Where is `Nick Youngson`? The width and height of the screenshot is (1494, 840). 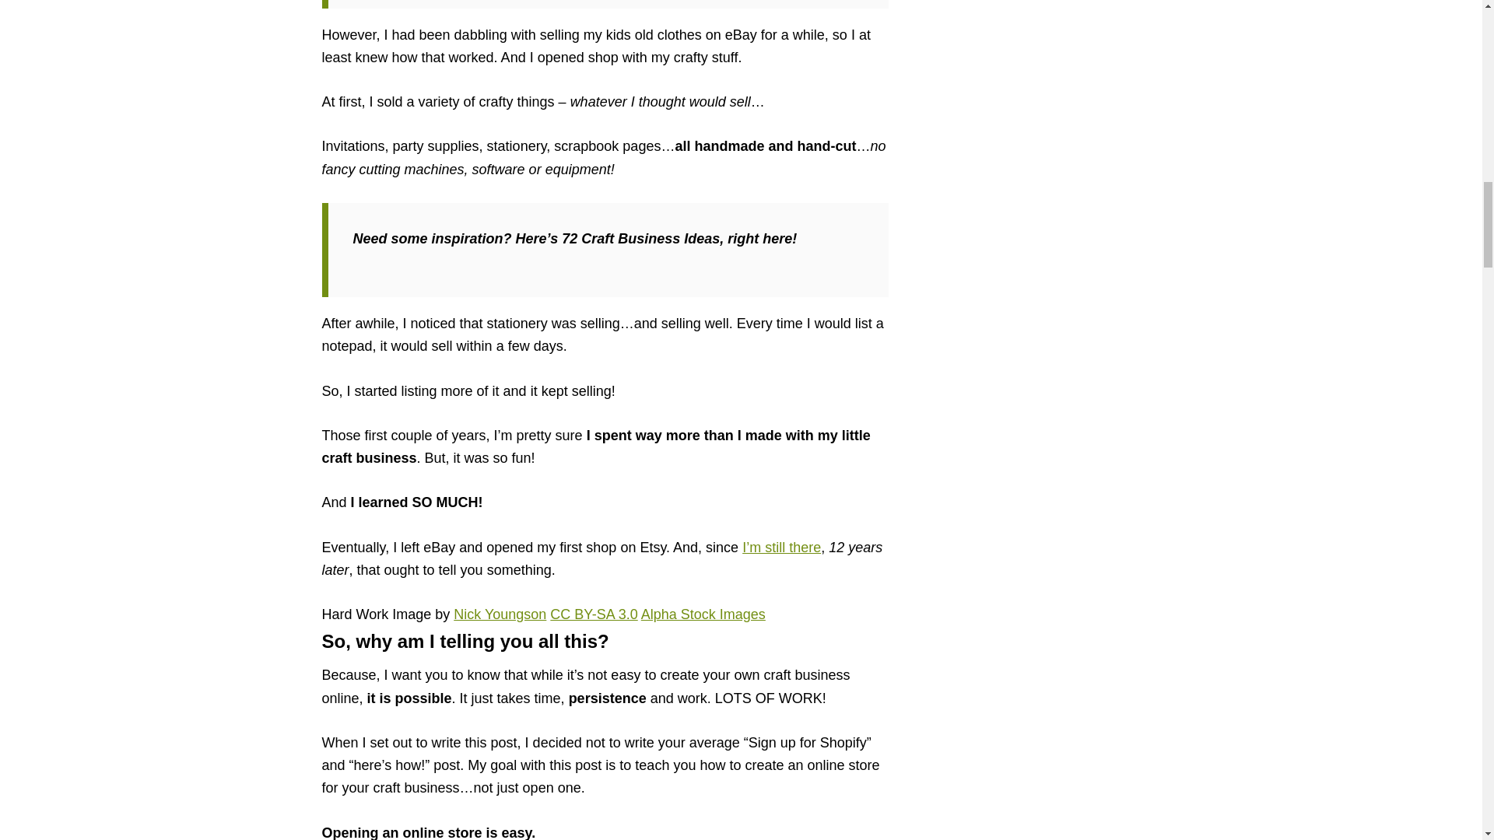
Nick Youngson is located at coordinates (500, 614).